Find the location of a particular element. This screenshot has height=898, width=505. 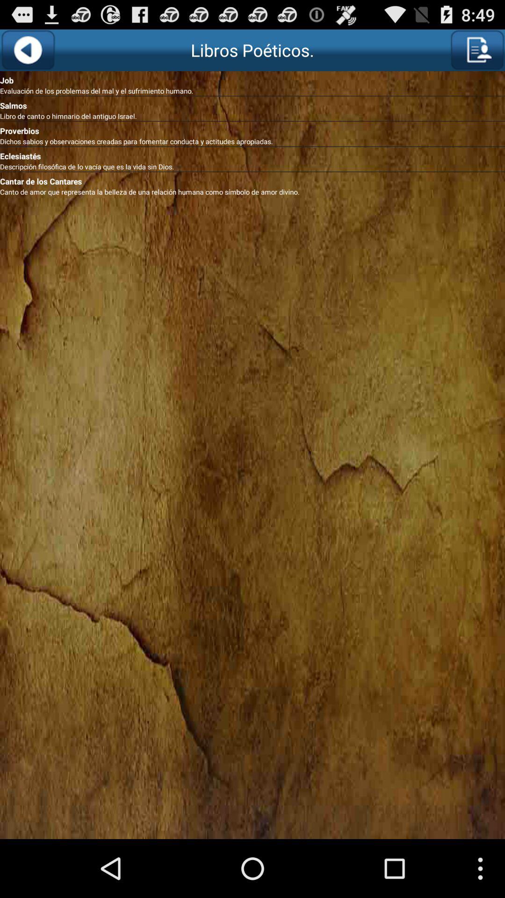

launch the icon above job app is located at coordinates (477, 50).